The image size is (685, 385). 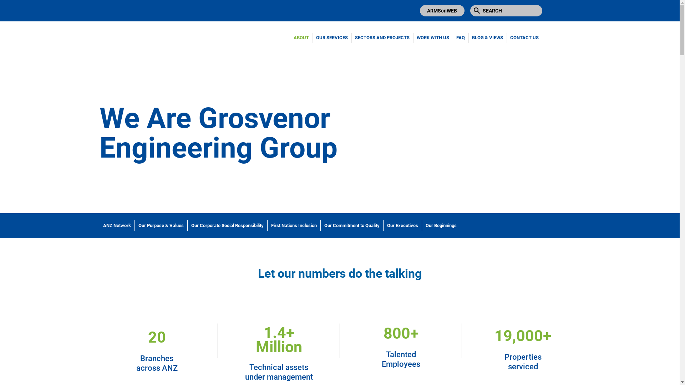 I want to click on Our Corporate Social Responsibility, so click(x=228, y=226).